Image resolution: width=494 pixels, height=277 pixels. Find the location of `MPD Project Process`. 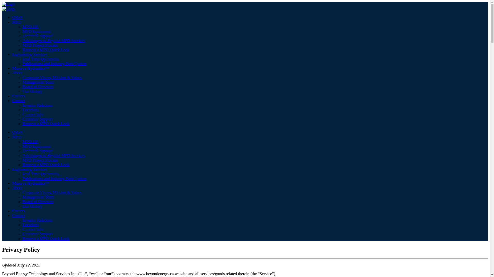

MPD Project Process is located at coordinates (40, 160).